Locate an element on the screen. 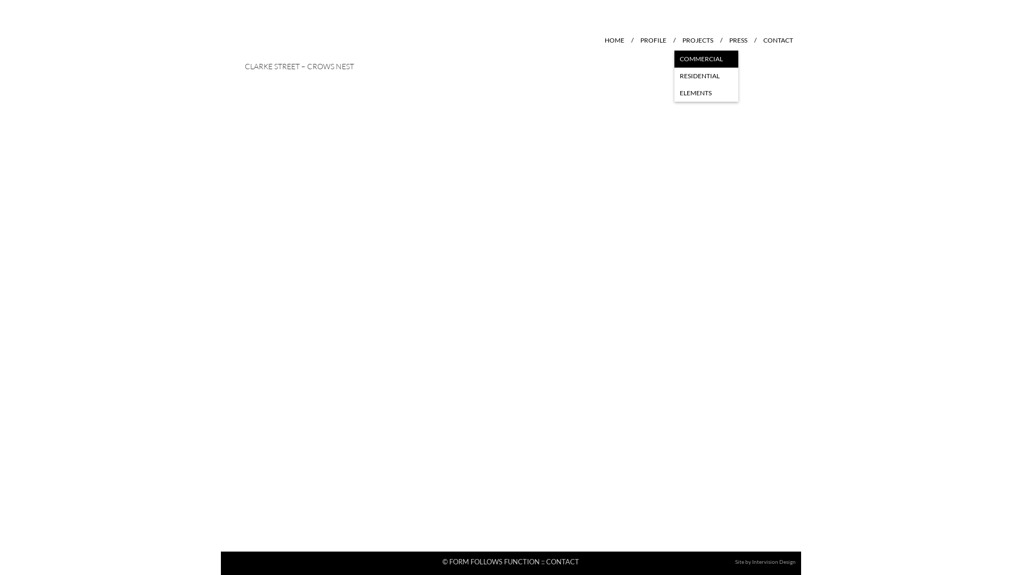 The height and width of the screenshot is (575, 1022). ELEMENTS is located at coordinates (706, 93).